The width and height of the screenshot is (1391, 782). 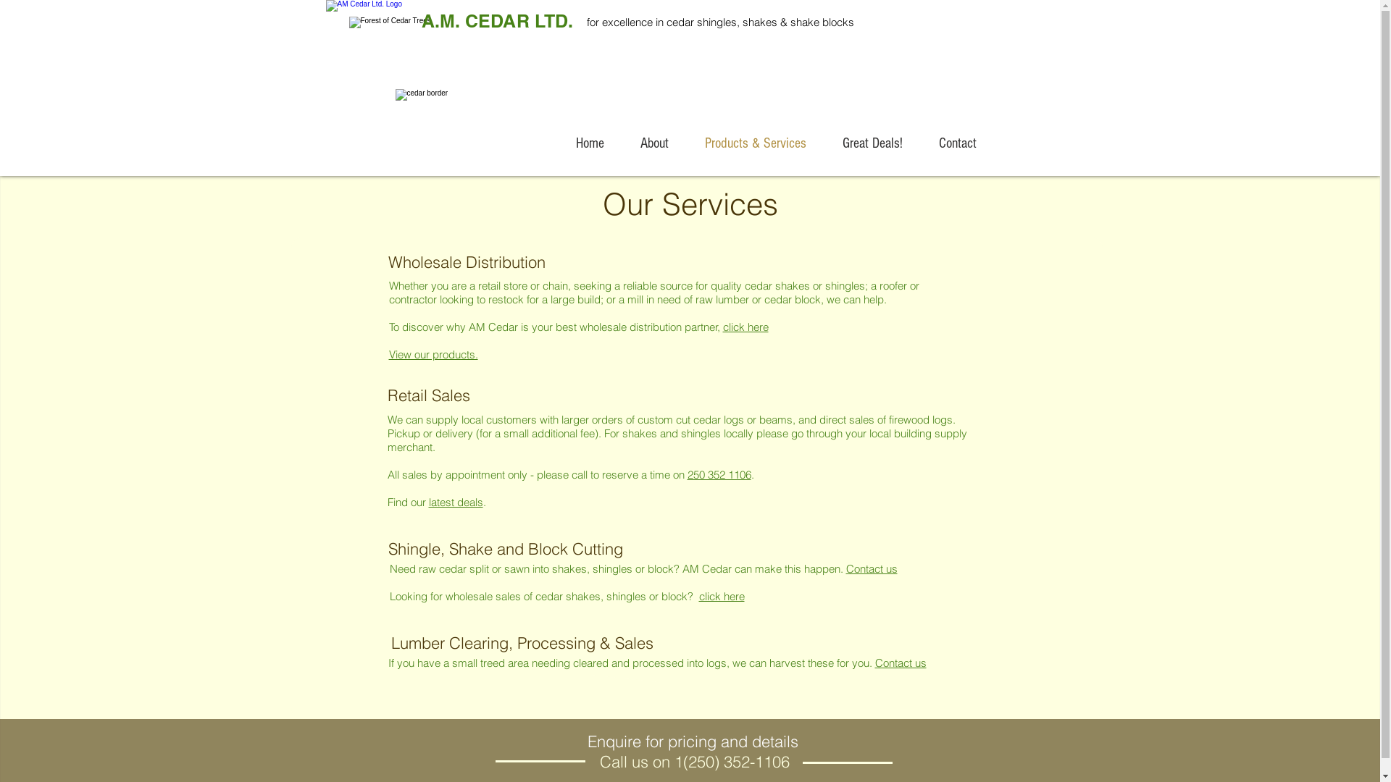 I want to click on click for home page, so click(x=374, y=42).